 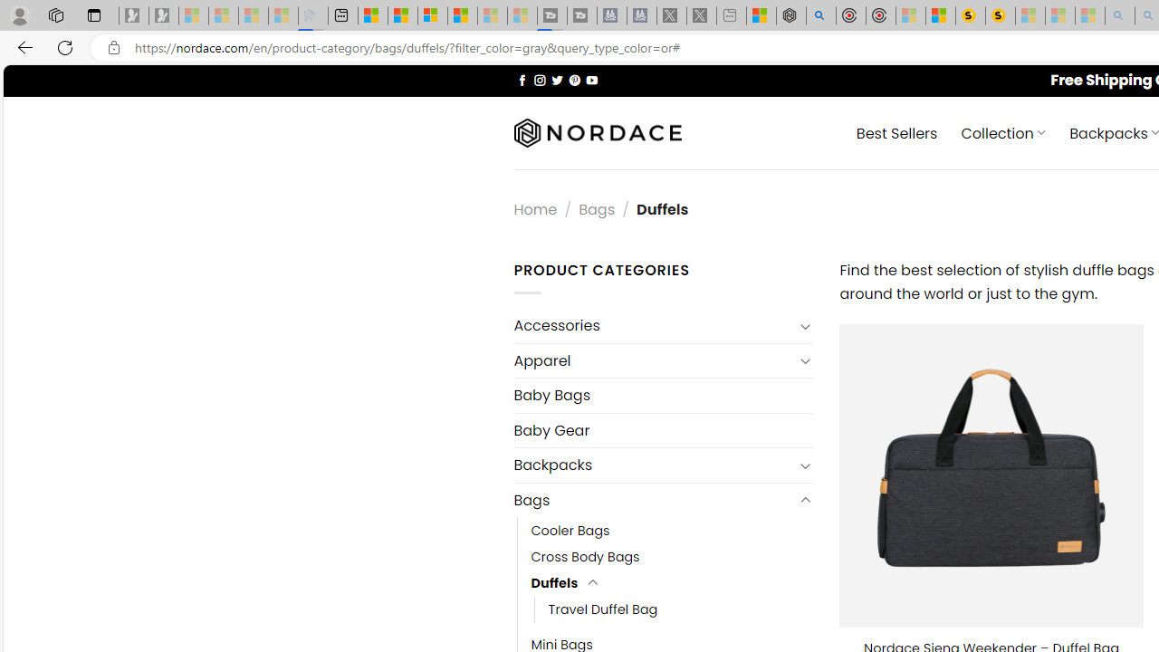 What do you see at coordinates (574, 80) in the screenshot?
I see `Follow on Pinterest` at bounding box center [574, 80].